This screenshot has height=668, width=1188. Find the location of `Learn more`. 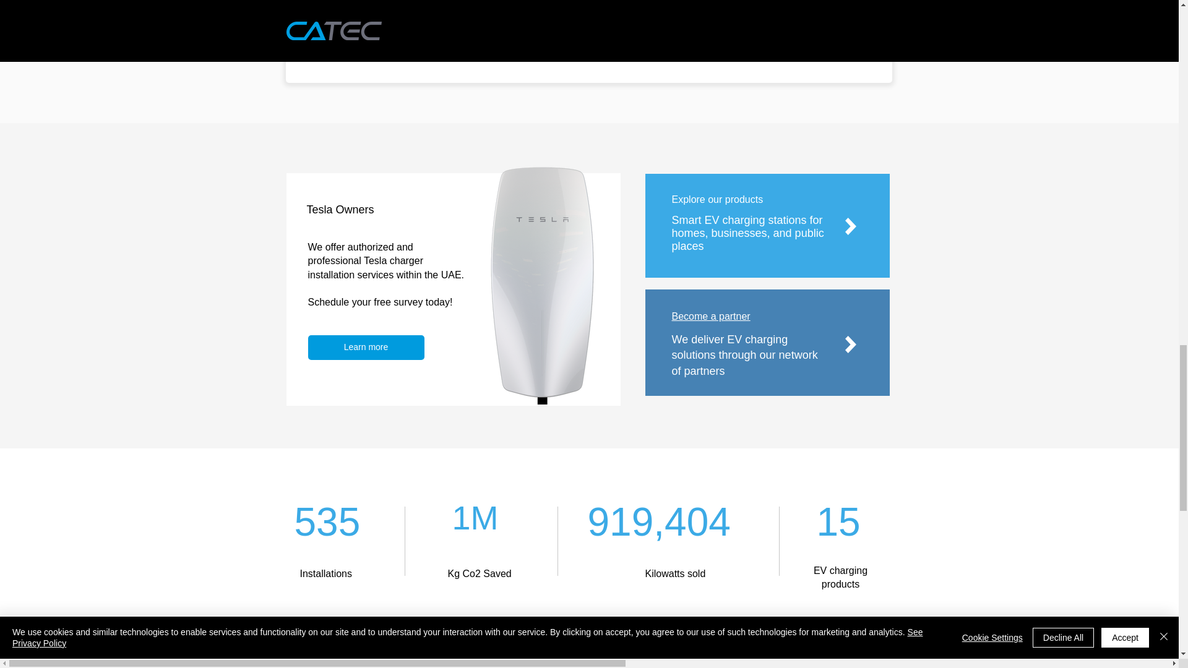

Learn more is located at coordinates (366, 348).